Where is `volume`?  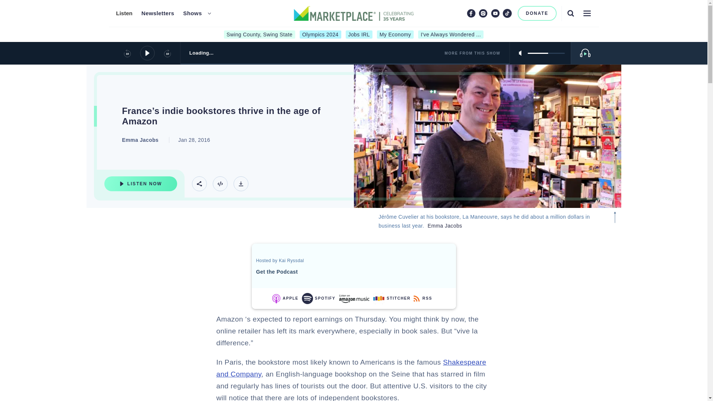
volume is located at coordinates (546, 53).